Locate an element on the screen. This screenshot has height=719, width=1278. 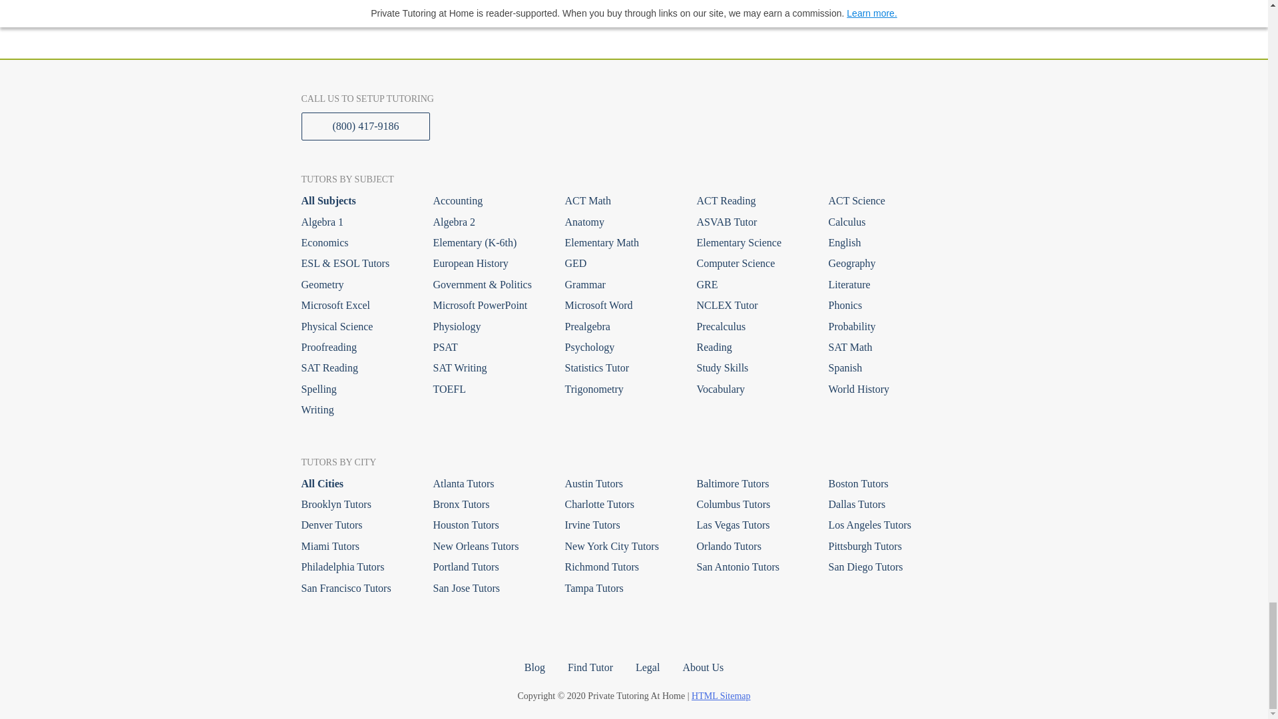
ACT Math is located at coordinates (620, 201).